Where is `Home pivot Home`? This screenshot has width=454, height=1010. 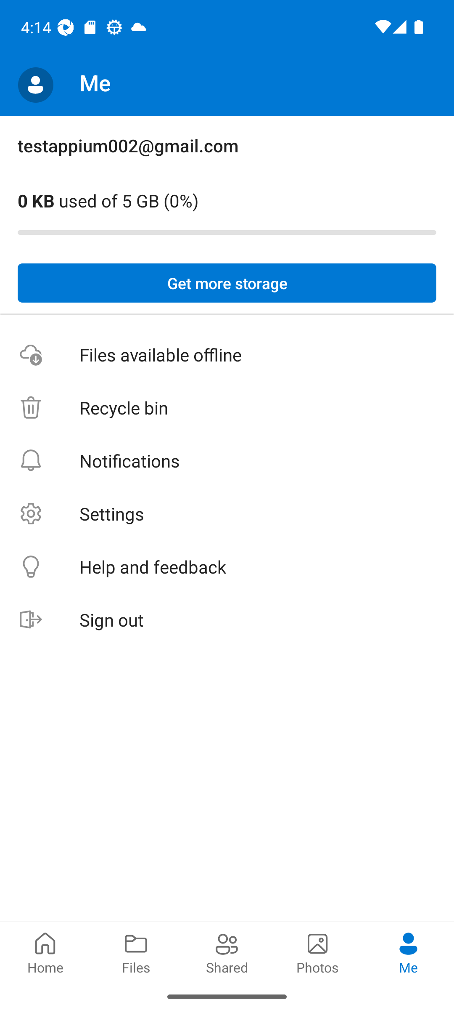 Home pivot Home is located at coordinates (45, 952).